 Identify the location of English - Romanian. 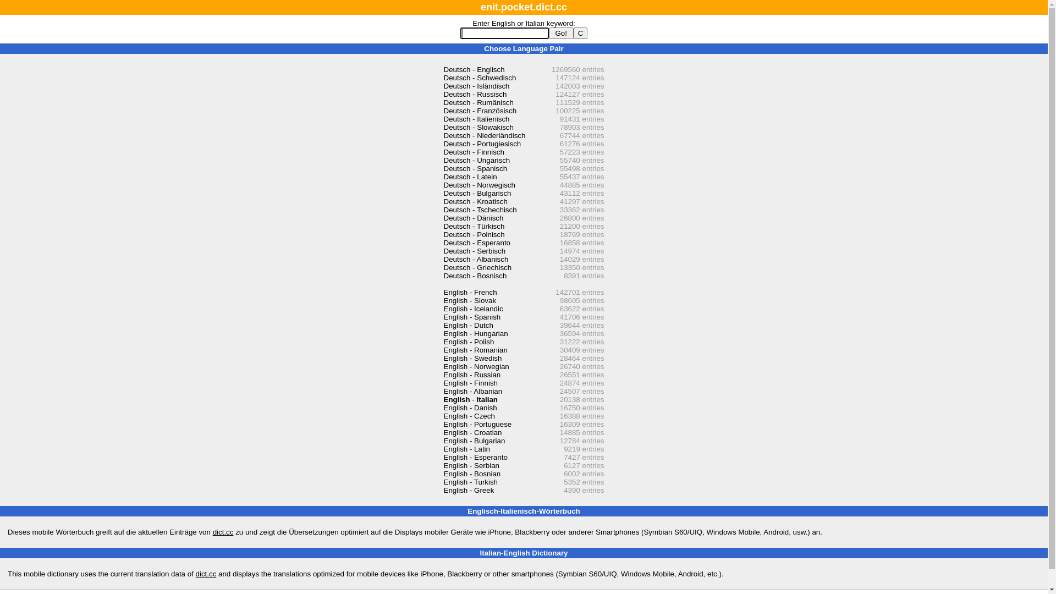
(475, 350).